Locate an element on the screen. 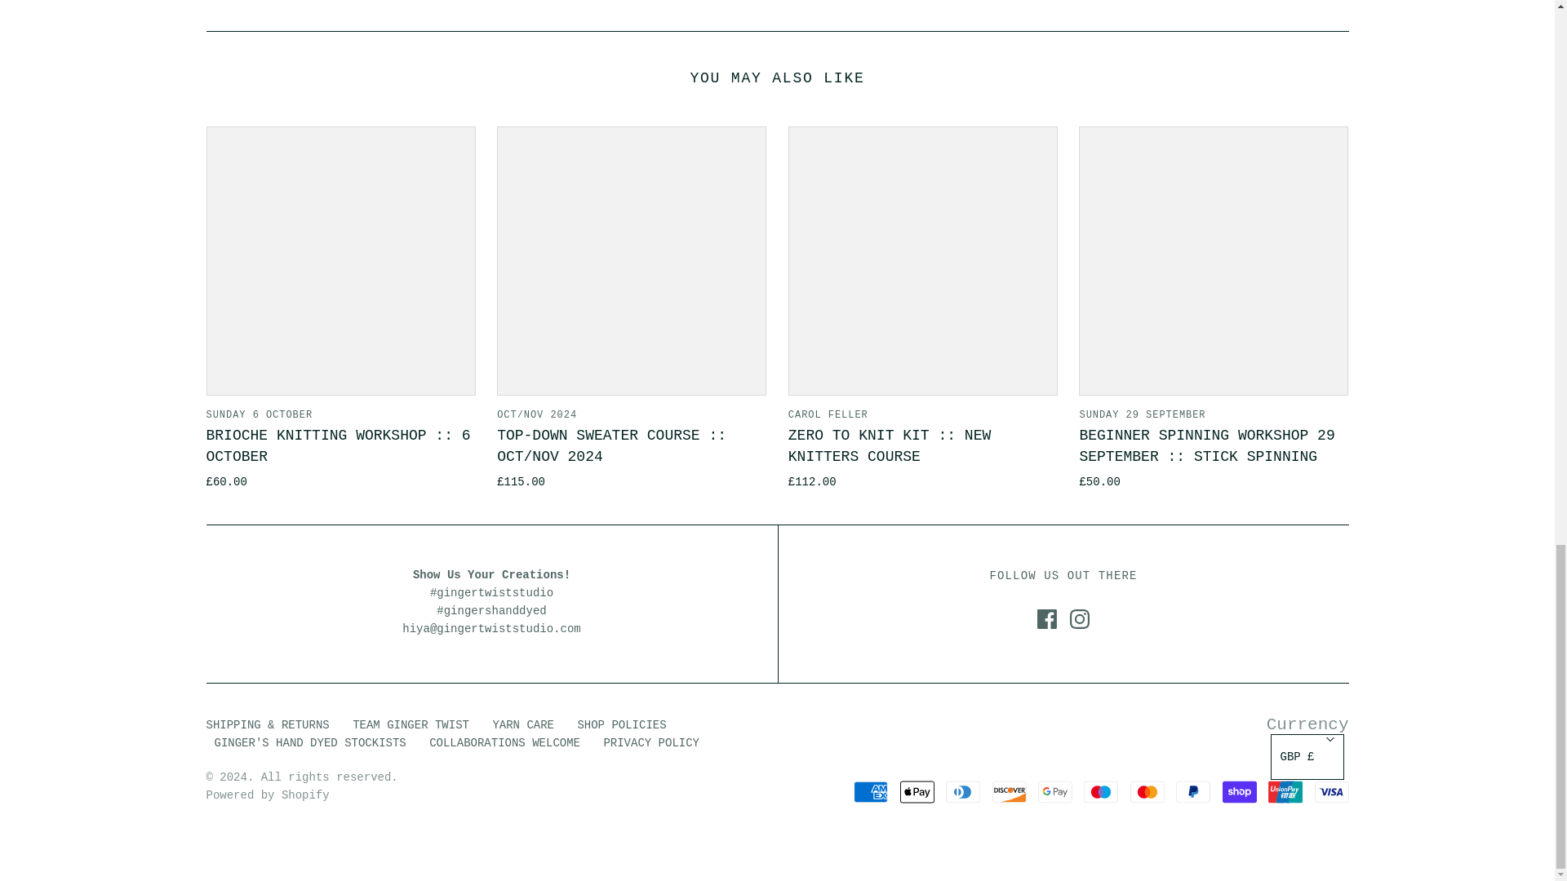 This screenshot has width=1567, height=881. Union Pay is located at coordinates (1285, 791).